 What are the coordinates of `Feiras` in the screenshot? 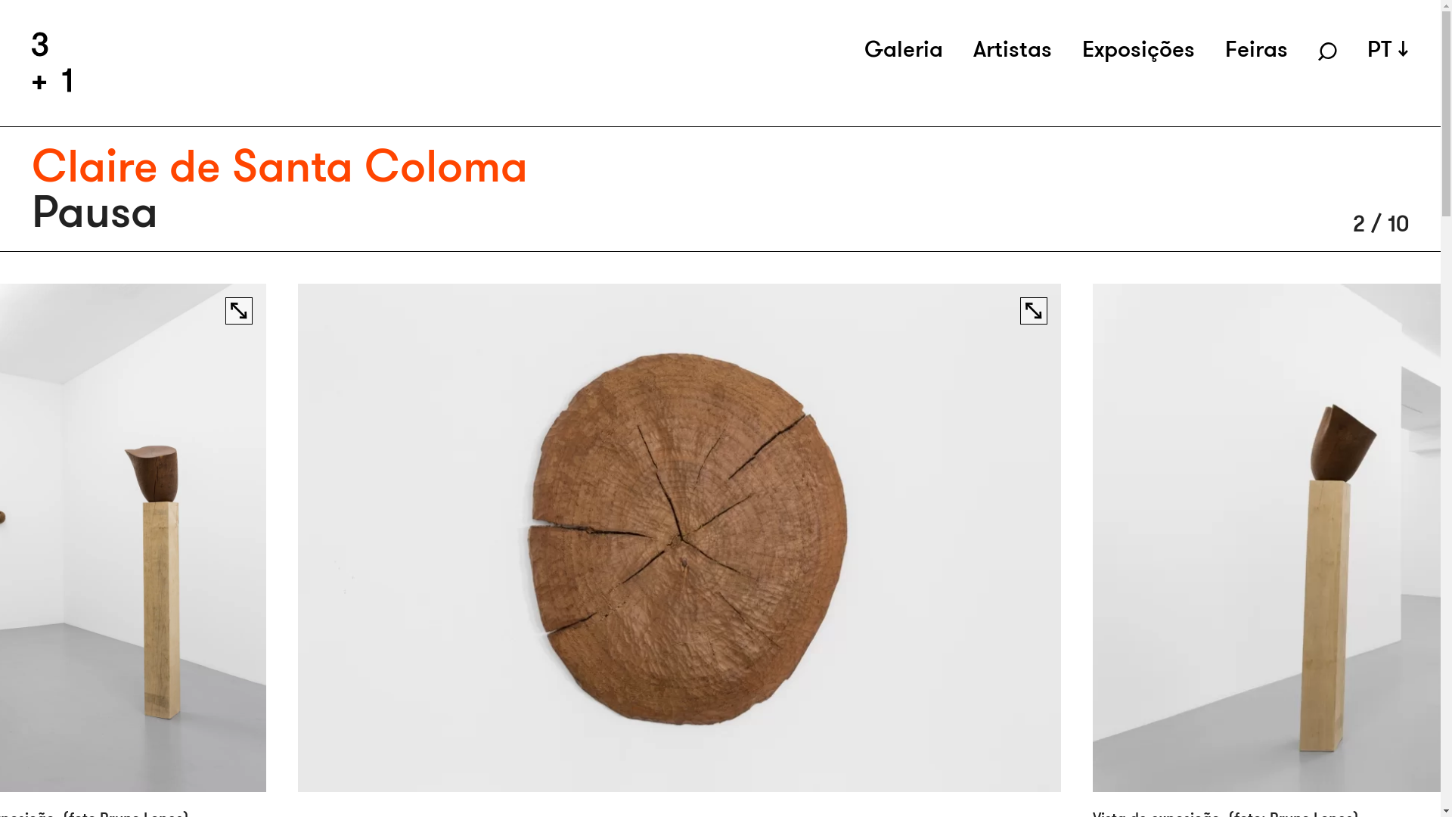 It's located at (1257, 49).